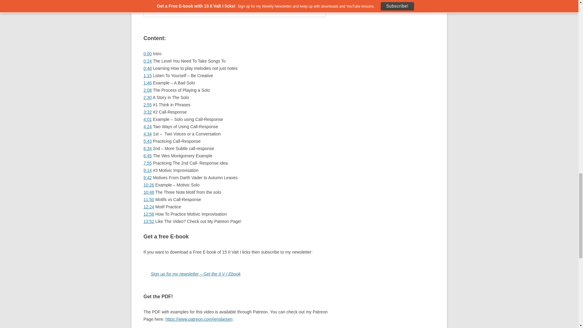 This screenshot has height=328, width=583. What do you see at coordinates (148, 104) in the screenshot?
I see `2:55` at bounding box center [148, 104].